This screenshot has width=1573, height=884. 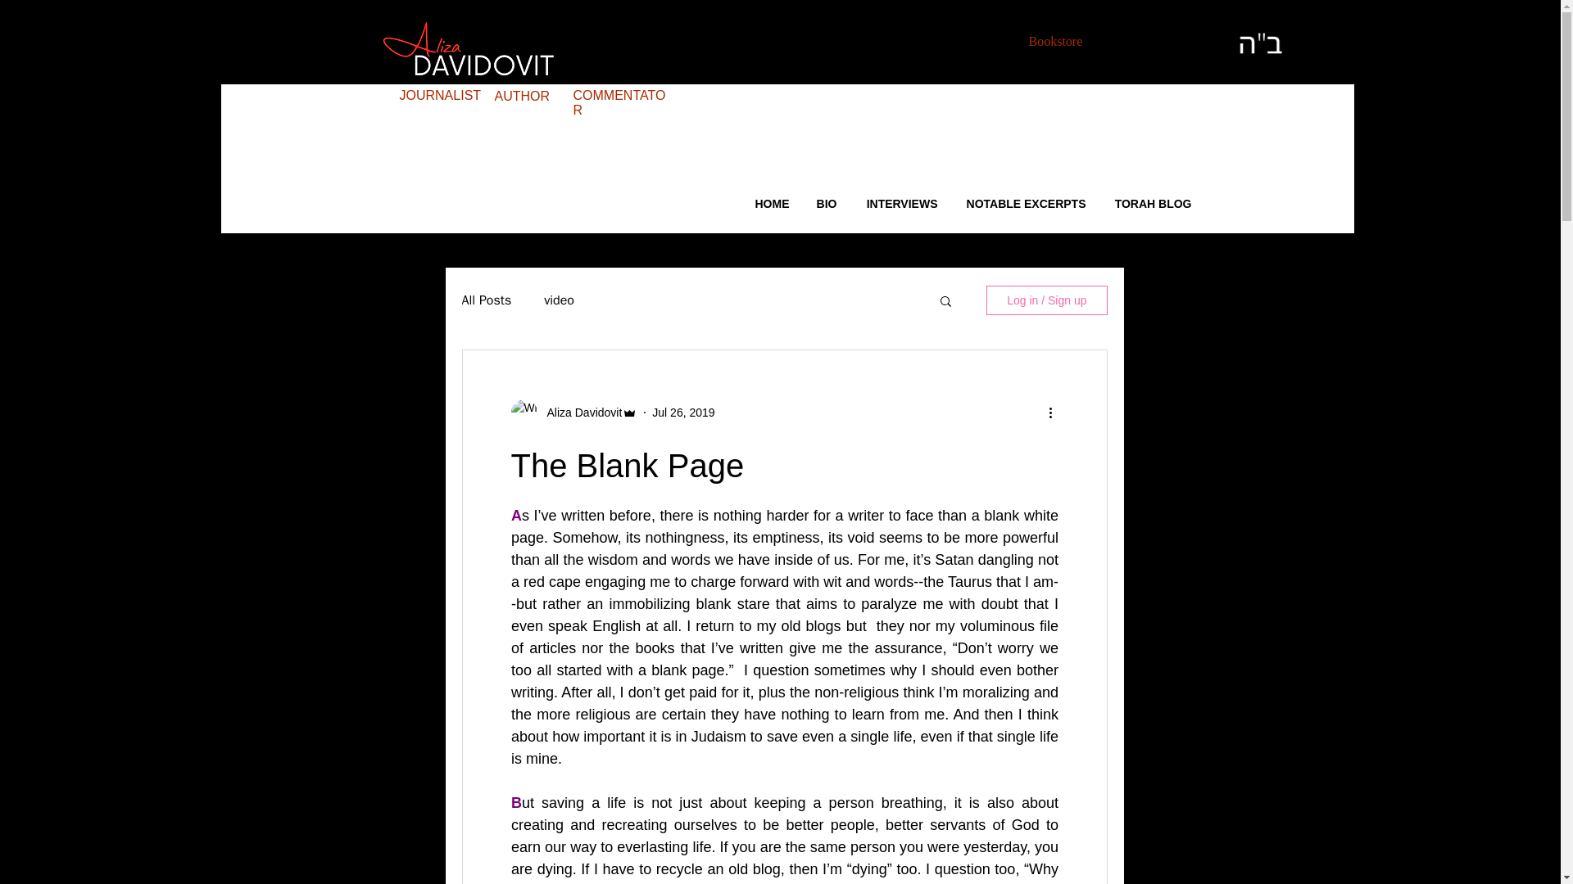 I want to click on A.png, so click(x=467, y=47).